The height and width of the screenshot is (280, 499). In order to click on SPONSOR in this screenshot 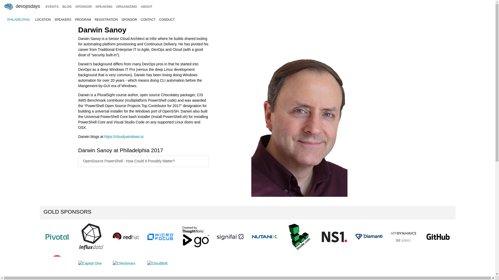, I will do `click(129, 20)`.